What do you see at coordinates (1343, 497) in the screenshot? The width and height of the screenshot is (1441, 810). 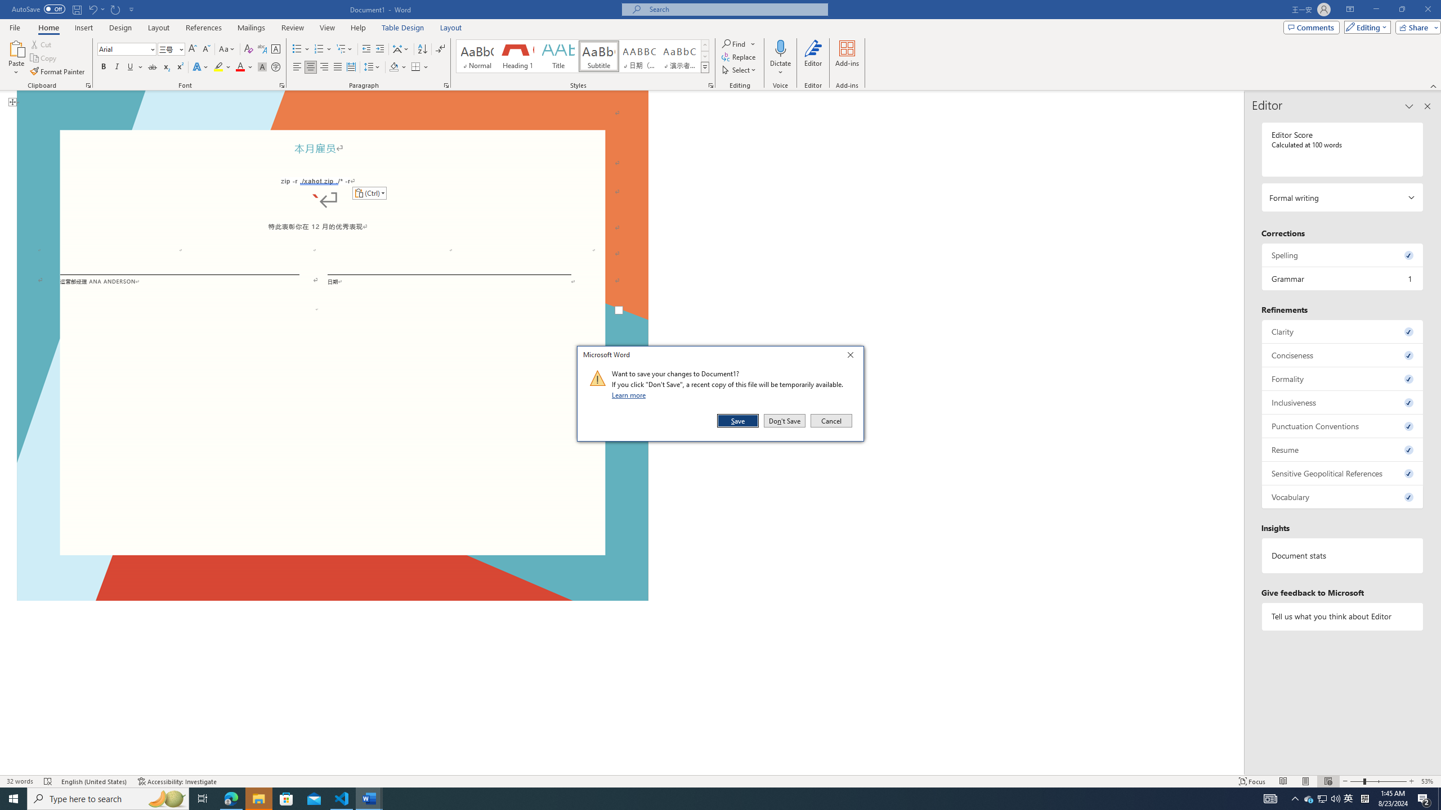 I see `Vocabulary, 0 issues. Press space or enter to review items.` at bounding box center [1343, 497].